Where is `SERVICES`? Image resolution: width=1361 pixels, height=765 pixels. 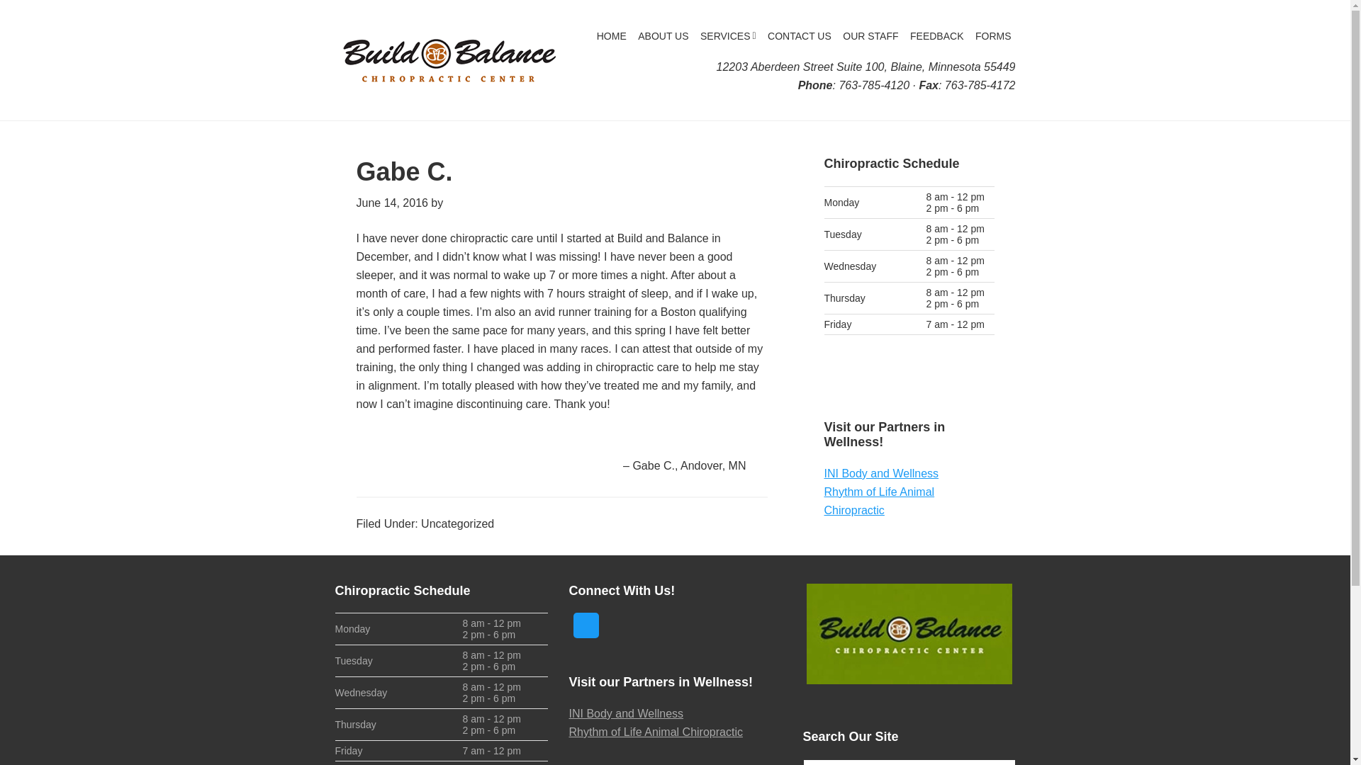
SERVICES is located at coordinates (728, 36).